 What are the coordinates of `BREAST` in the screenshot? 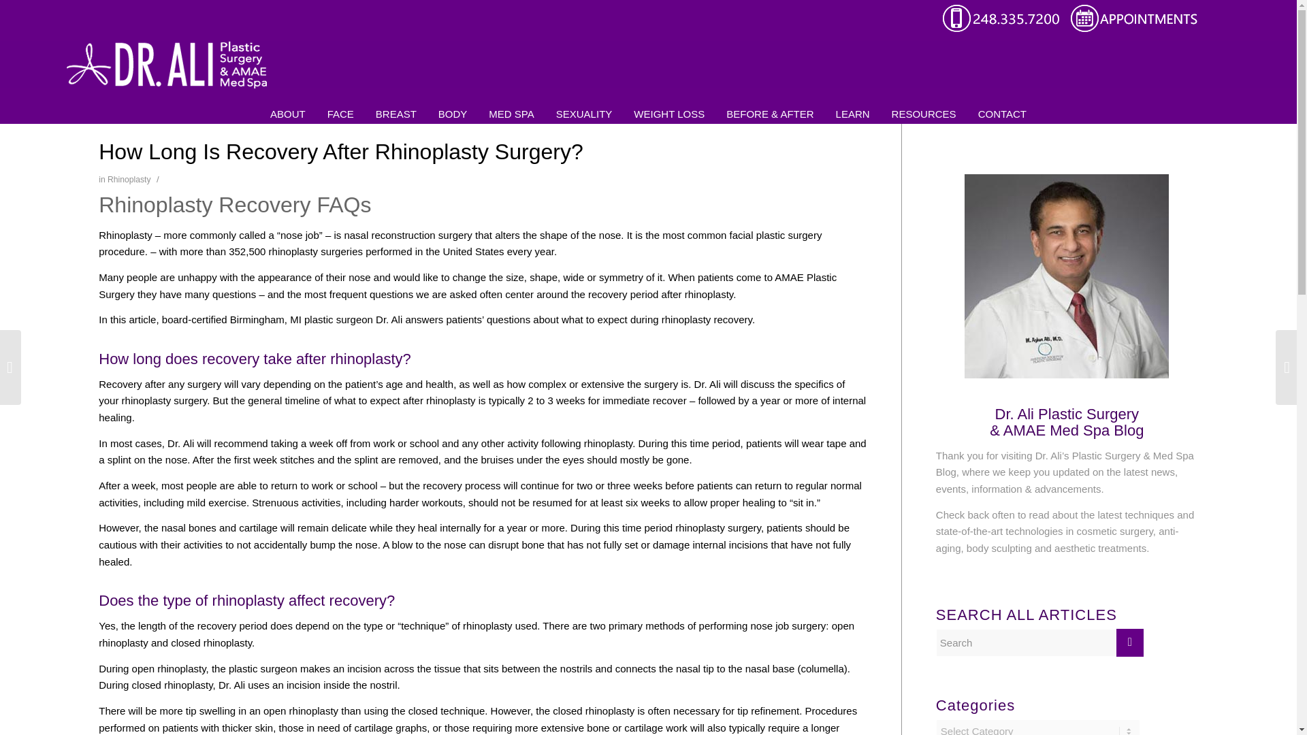 It's located at (396, 106).